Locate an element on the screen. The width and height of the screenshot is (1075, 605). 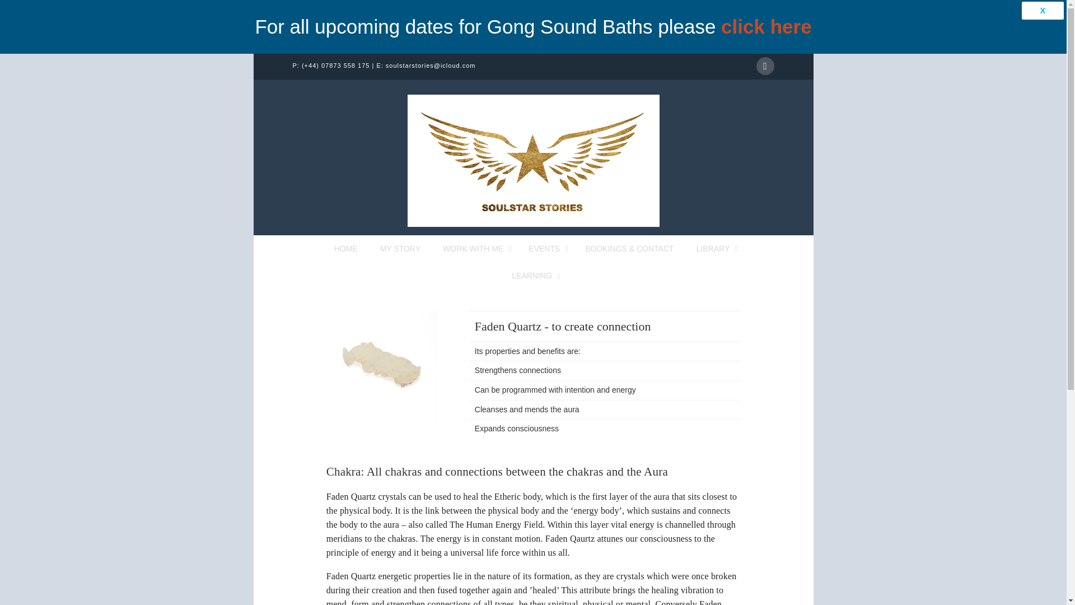
LEARNING is located at coordinates (533, 276).